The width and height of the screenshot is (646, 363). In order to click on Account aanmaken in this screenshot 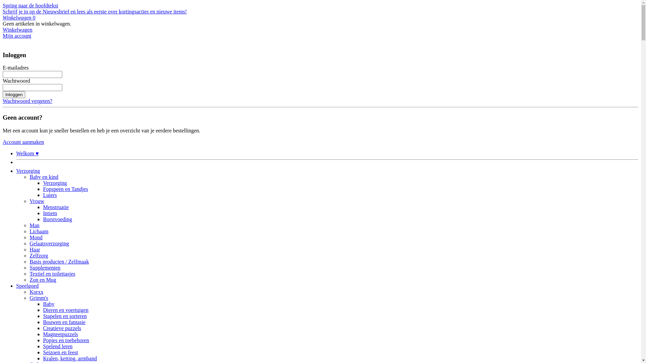, I will do `click(24, 142)`.